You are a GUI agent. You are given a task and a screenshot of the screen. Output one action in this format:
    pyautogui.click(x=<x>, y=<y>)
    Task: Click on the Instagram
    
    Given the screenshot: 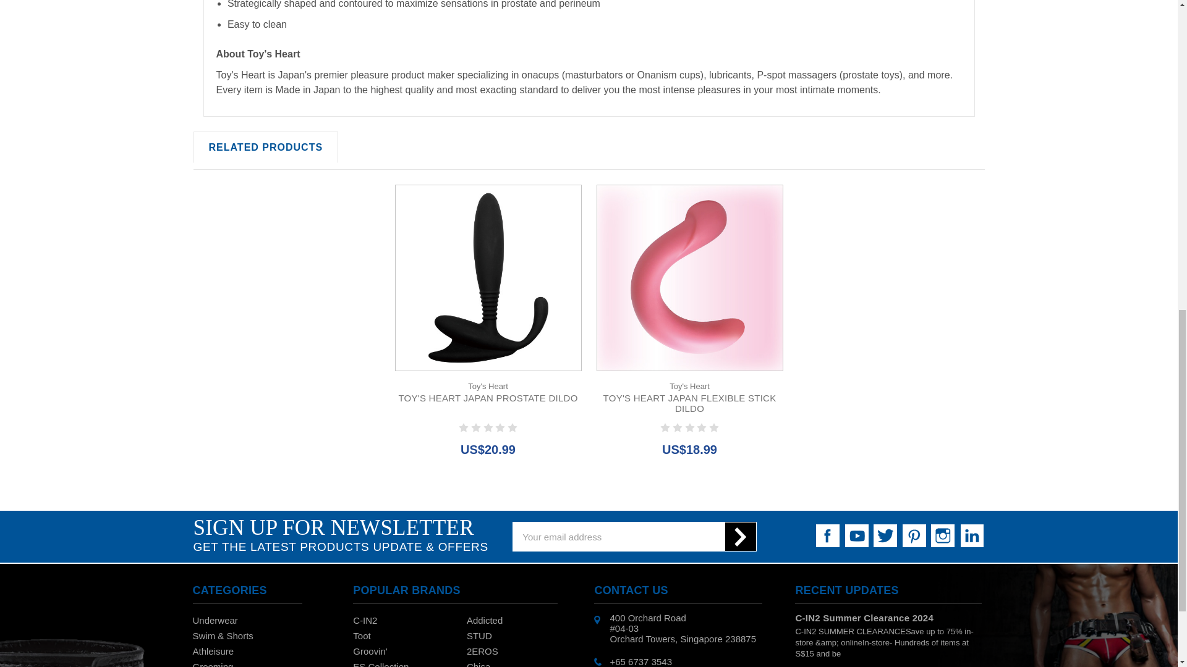 What is the action you would take?
    pyautogui.click(x=942, y=535)
    